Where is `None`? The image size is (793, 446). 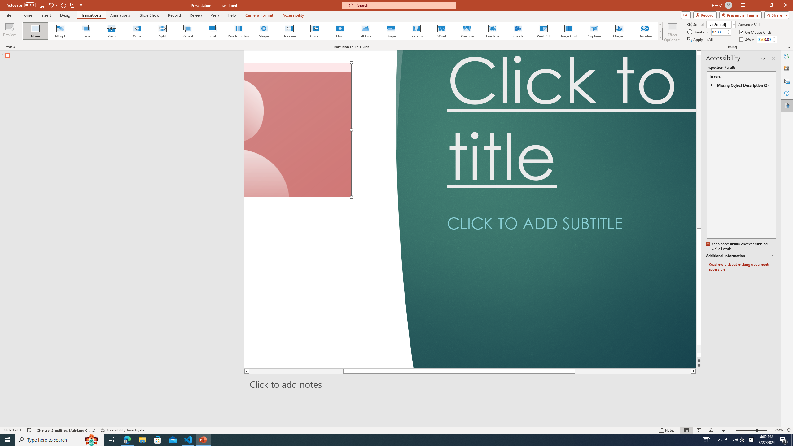
None is located at coordinates (36, 31).